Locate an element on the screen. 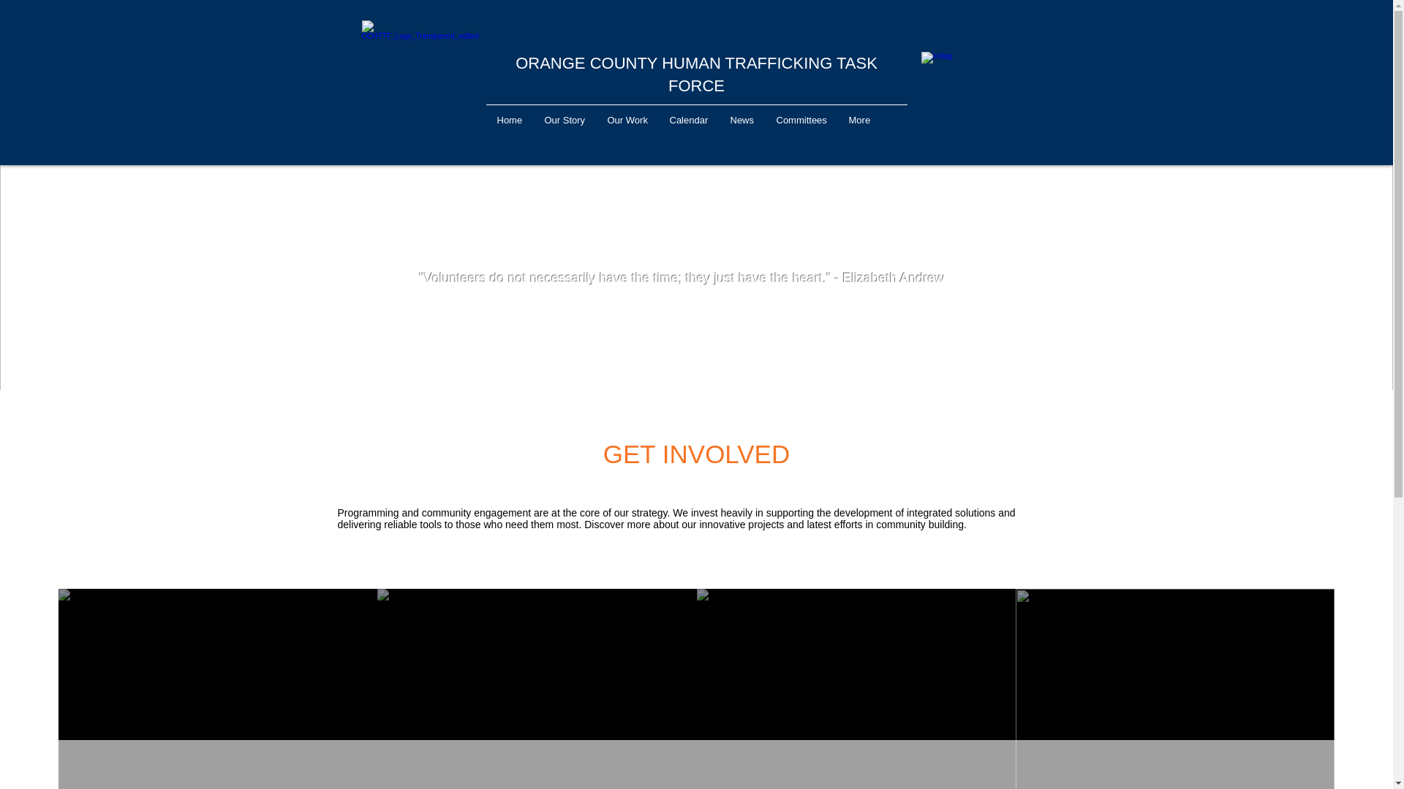 Image resolution: width=1404 pixels, height=789 pixels. Our Work is located at coordinates (627, 121).